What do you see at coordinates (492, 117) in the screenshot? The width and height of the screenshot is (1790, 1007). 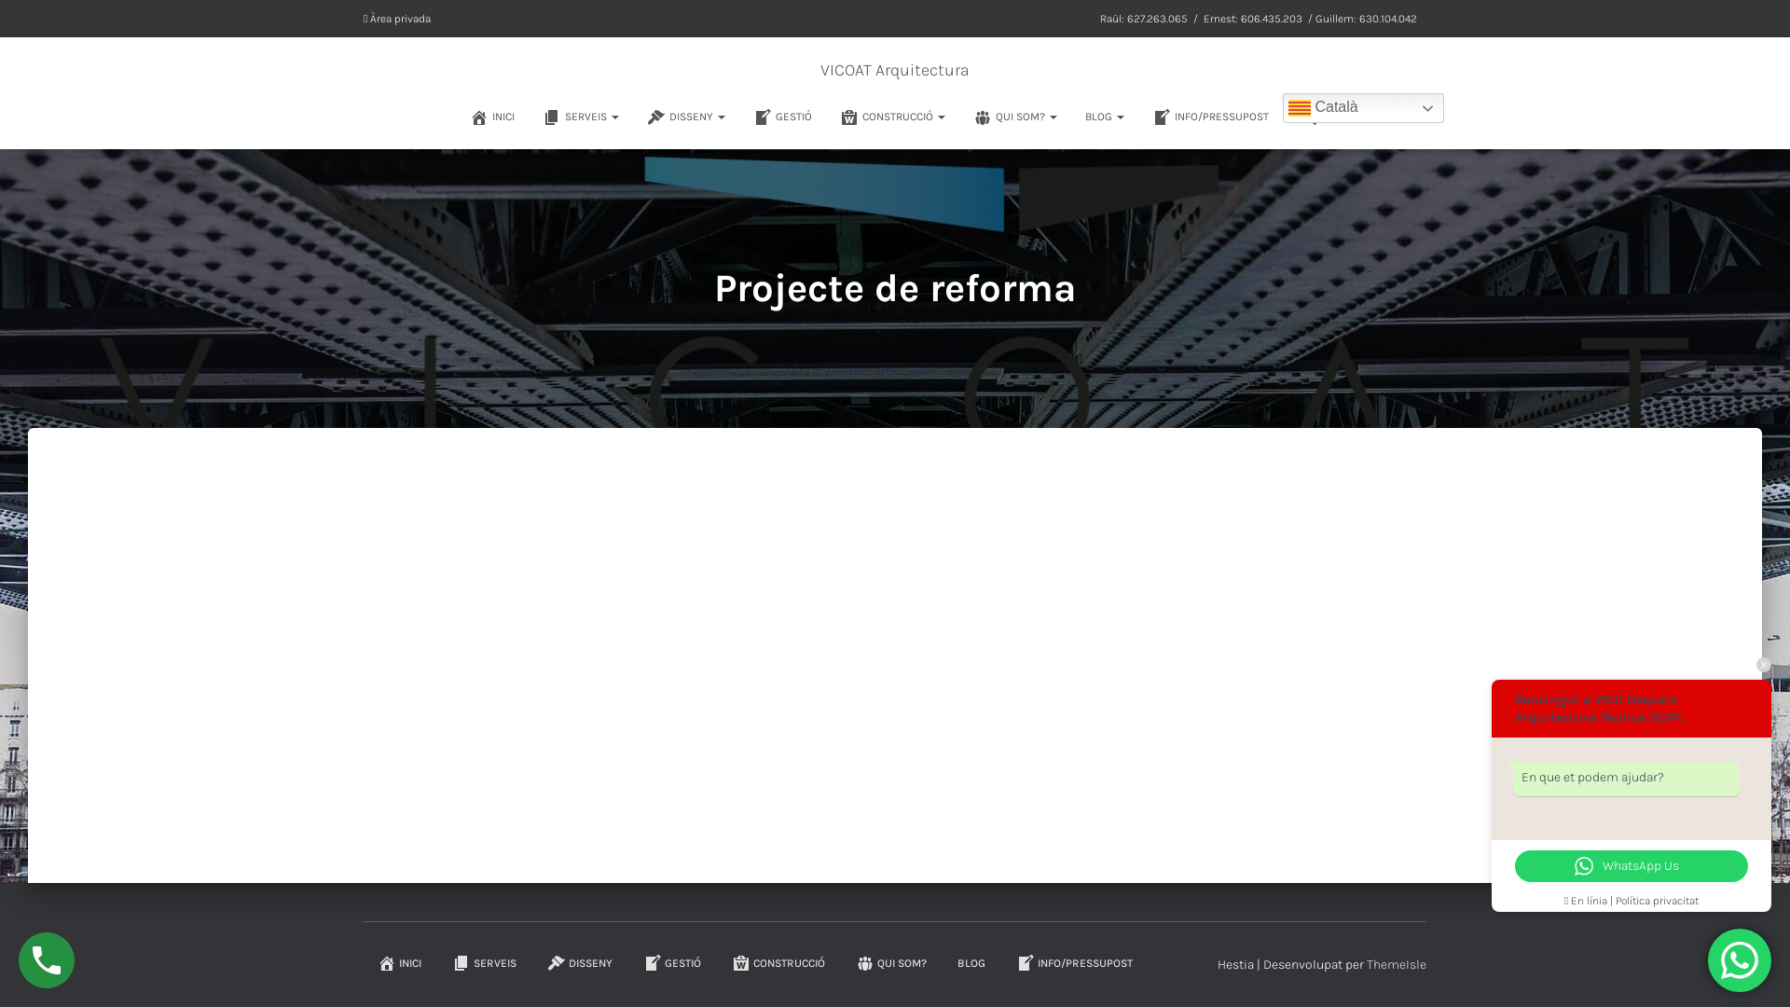 I see `INICI` at bounding box center [492, 117].